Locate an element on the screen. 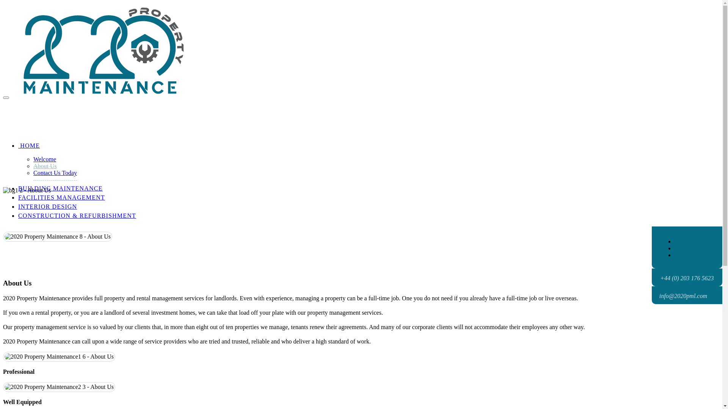 The height and width of the screenshot is (409, 728). CONSTRUCTION & REFURBISHMENT is located at coordinates (77, 216).